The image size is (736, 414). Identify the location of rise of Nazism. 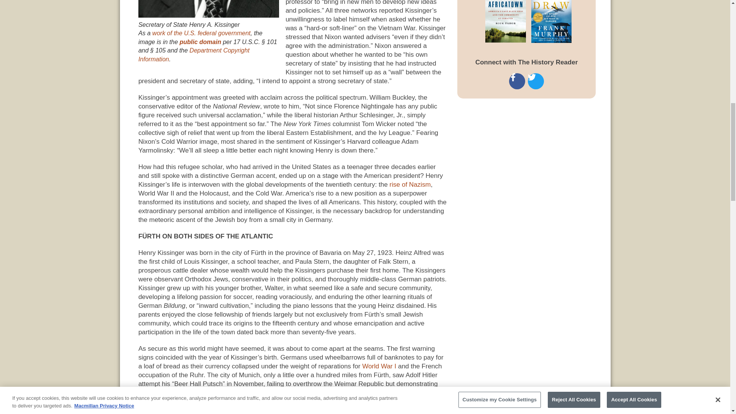
(410, 184).